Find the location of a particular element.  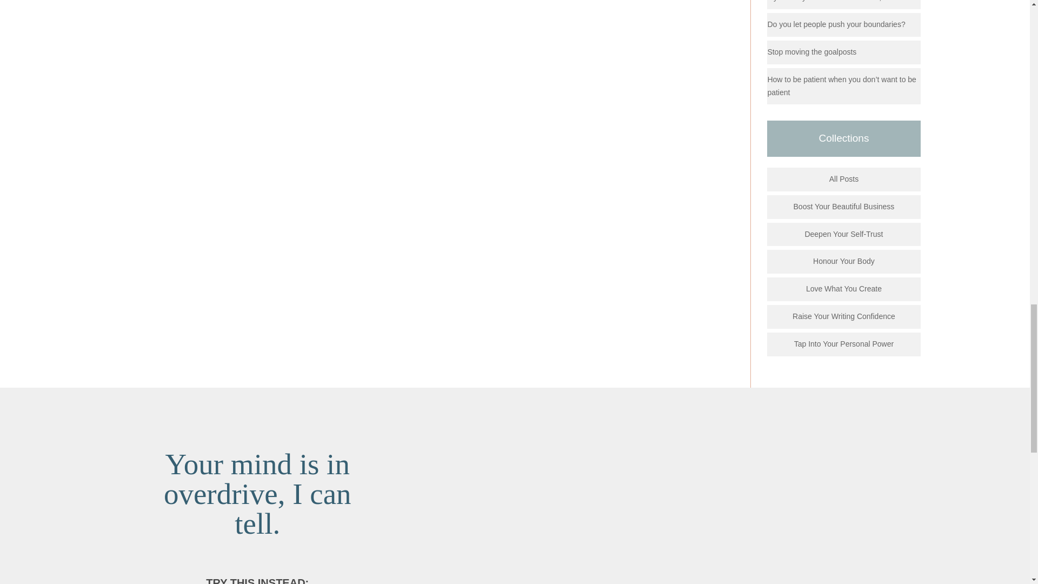

Stop moving the goalposts is located at coordinates (811, 51).